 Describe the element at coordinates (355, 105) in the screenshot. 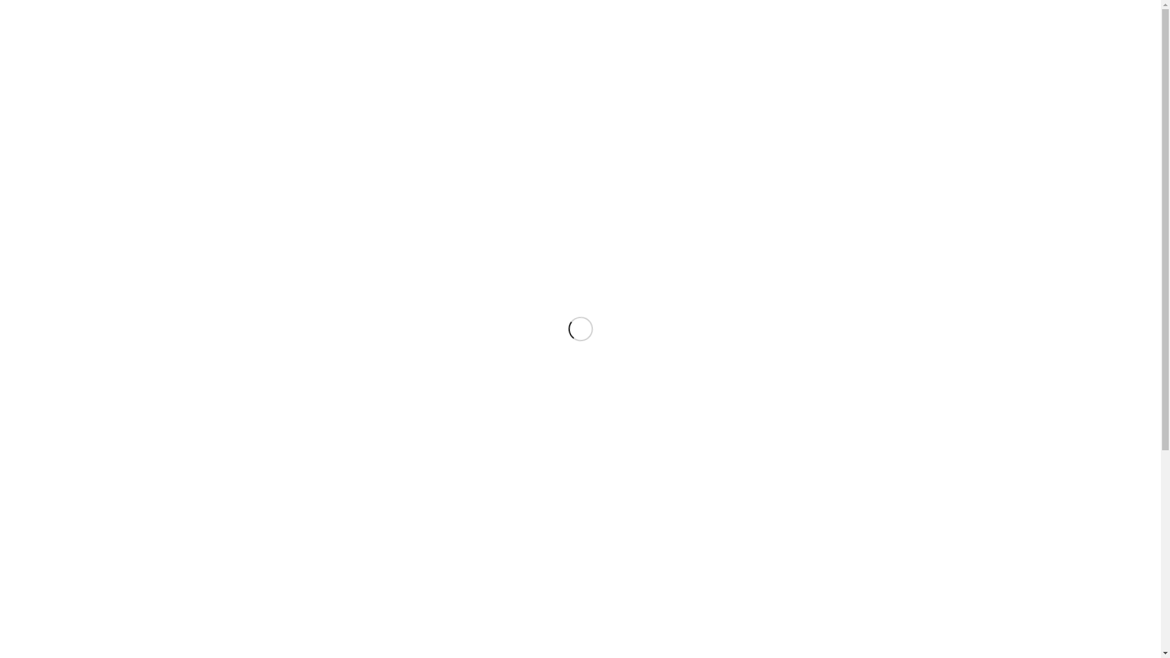

I see `Home` at that location.